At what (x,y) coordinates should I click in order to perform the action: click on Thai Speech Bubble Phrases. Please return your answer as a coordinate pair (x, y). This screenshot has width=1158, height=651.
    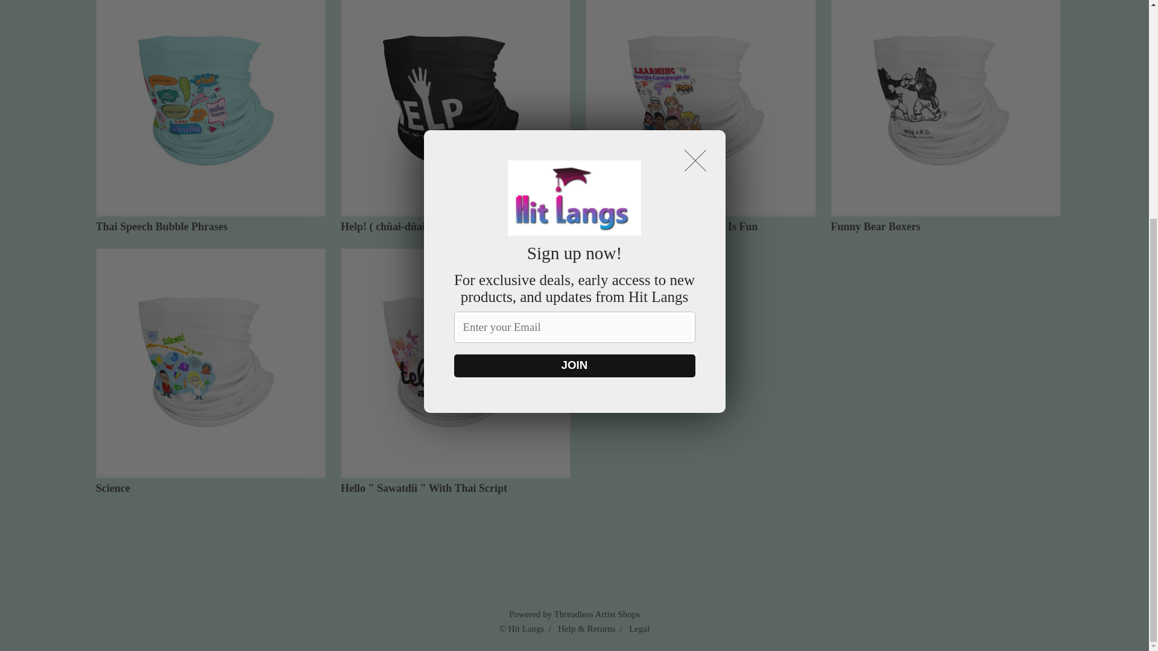
    Looking at the image, I should click on (210, 116).